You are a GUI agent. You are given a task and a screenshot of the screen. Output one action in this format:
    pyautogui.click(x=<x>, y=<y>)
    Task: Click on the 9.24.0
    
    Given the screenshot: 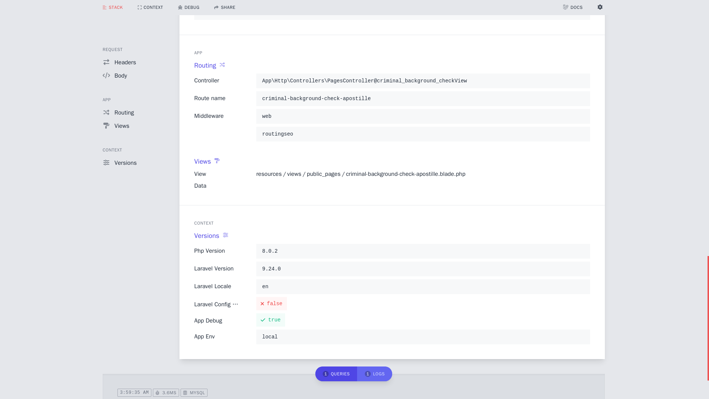 What is the action you would take?
    pyautogui.click(x=423, y=269)
    